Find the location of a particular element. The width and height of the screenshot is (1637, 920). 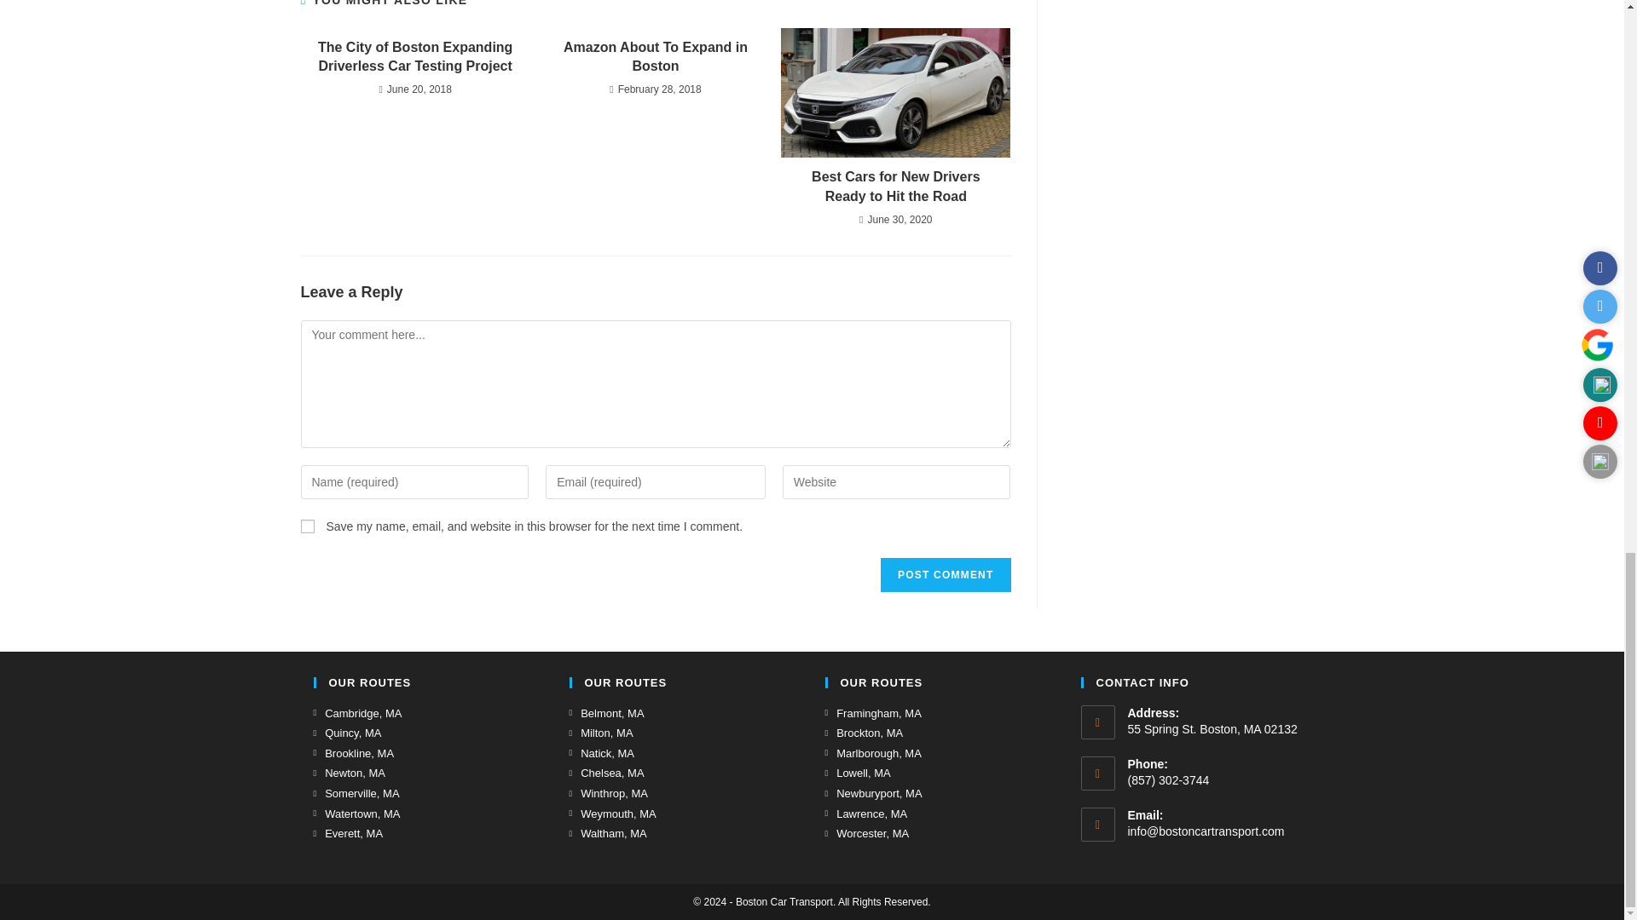

The City of Boston Expanding Driverless Car Testing Project is located at coordinates (414, 57).